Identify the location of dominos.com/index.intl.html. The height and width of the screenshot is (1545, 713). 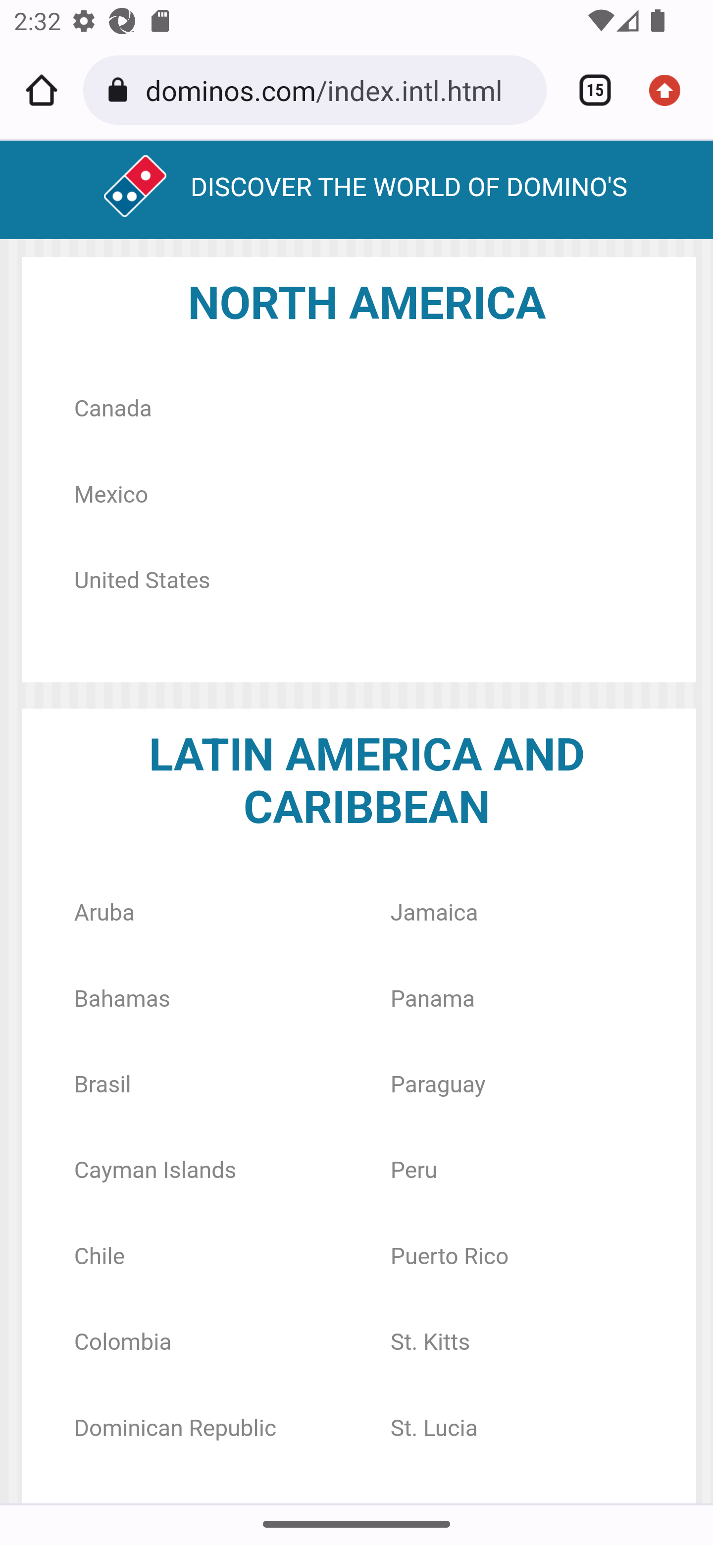
(339, 89).